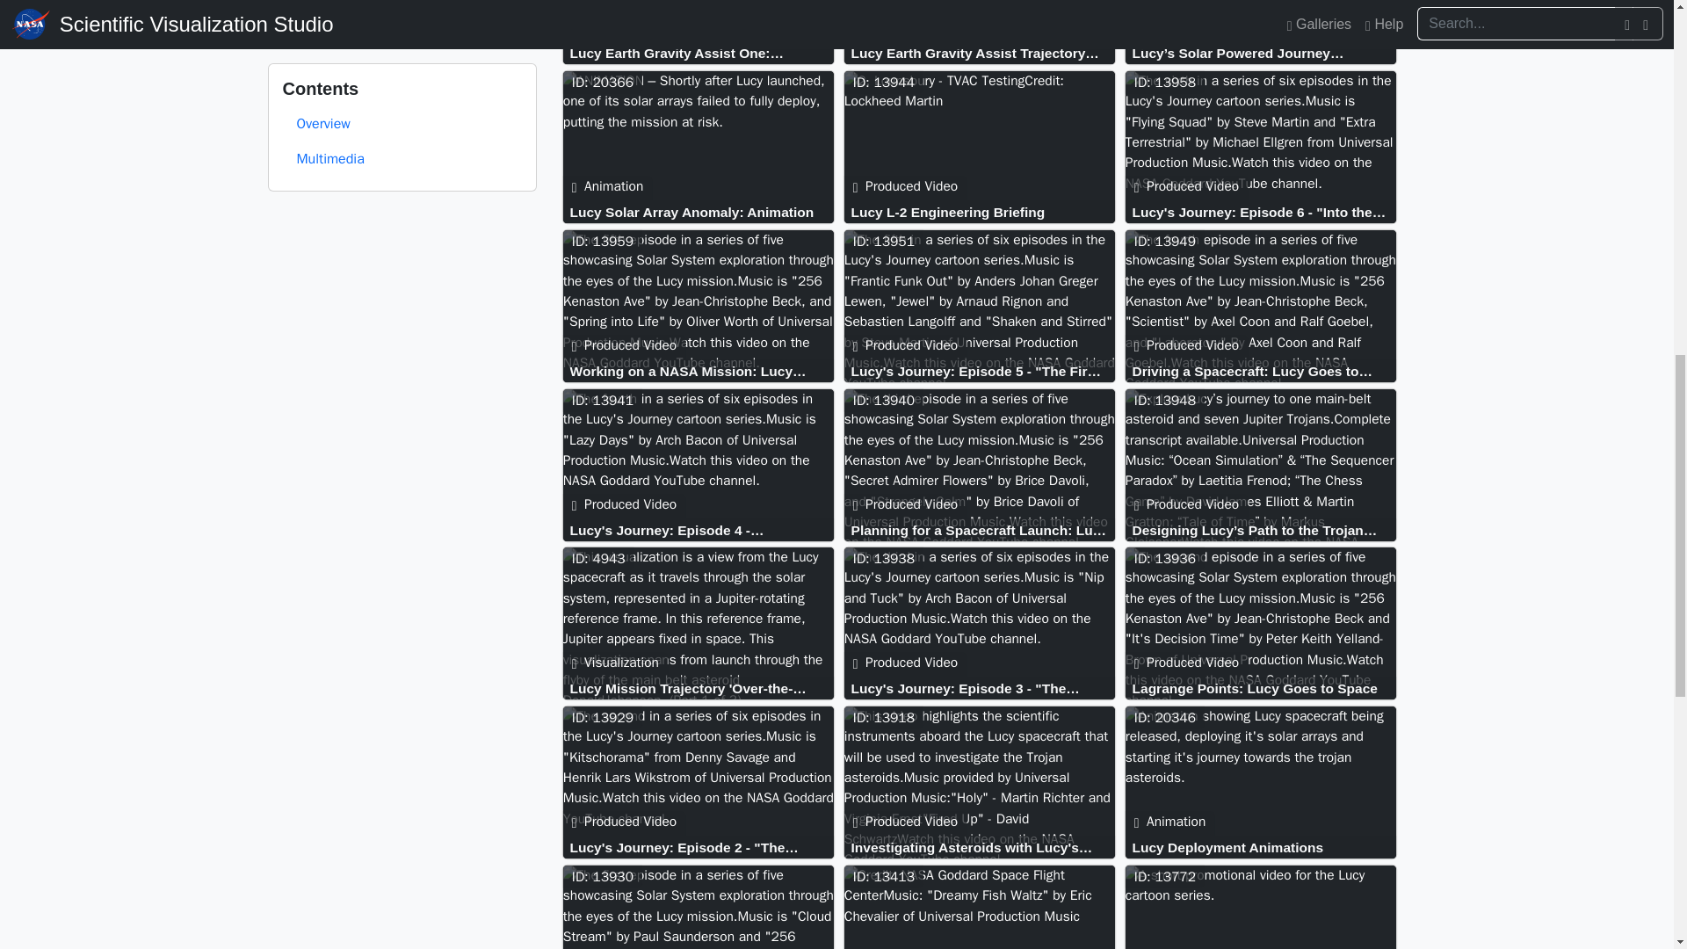 This screenshot has height=949, width=1687. I want to click on Lucy L-2 Engineering Briefing, so click(982, 212).